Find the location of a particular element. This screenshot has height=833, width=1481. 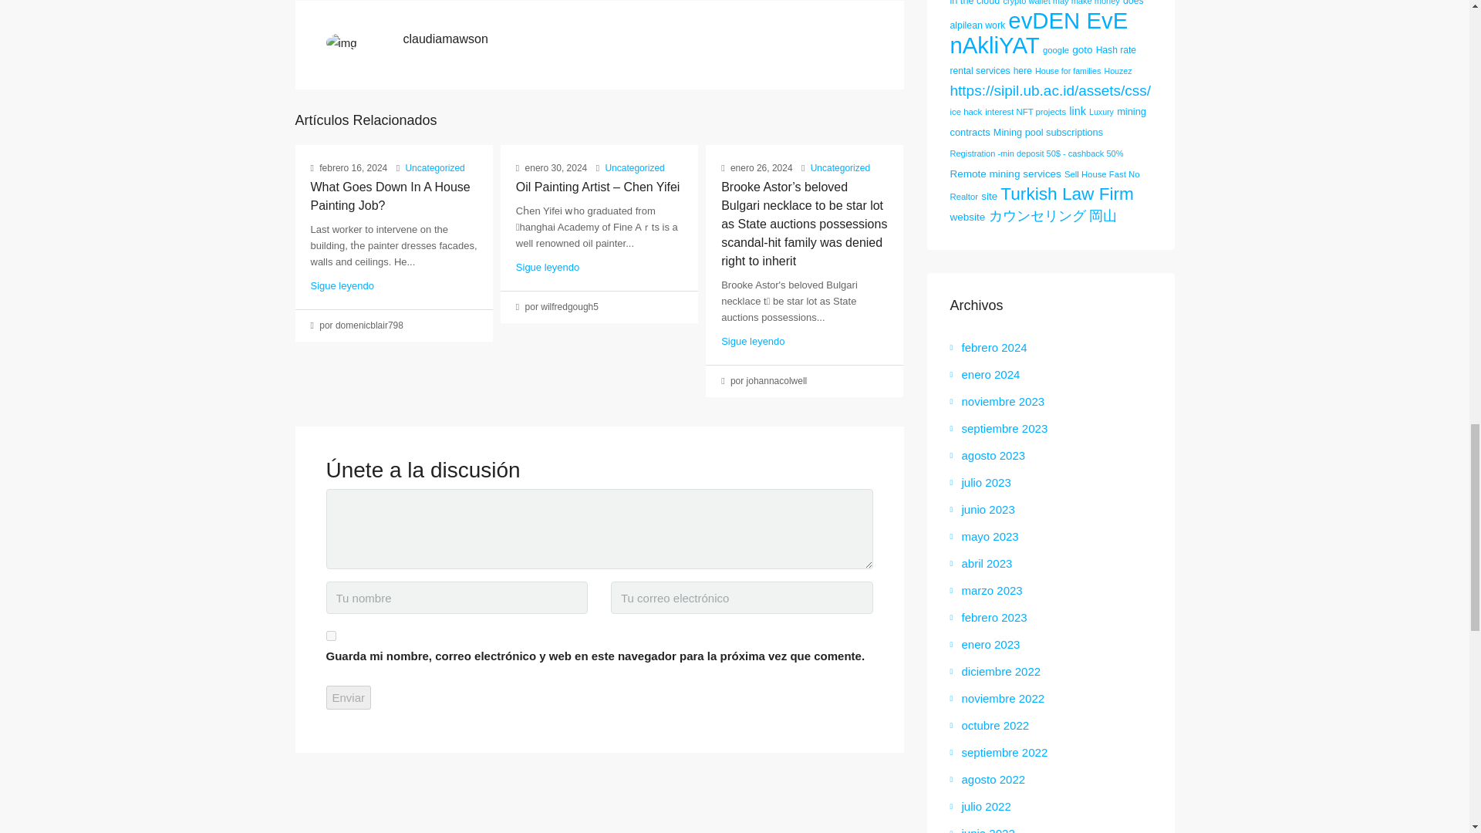

Uncategorized is located at coordinates (840, 167).